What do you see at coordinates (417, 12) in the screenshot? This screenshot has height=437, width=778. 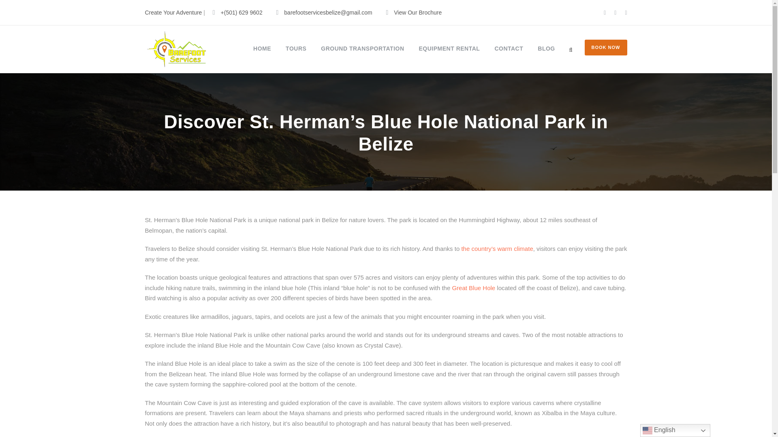 I see `View Our Brochure` at bounding box center [417, 12].